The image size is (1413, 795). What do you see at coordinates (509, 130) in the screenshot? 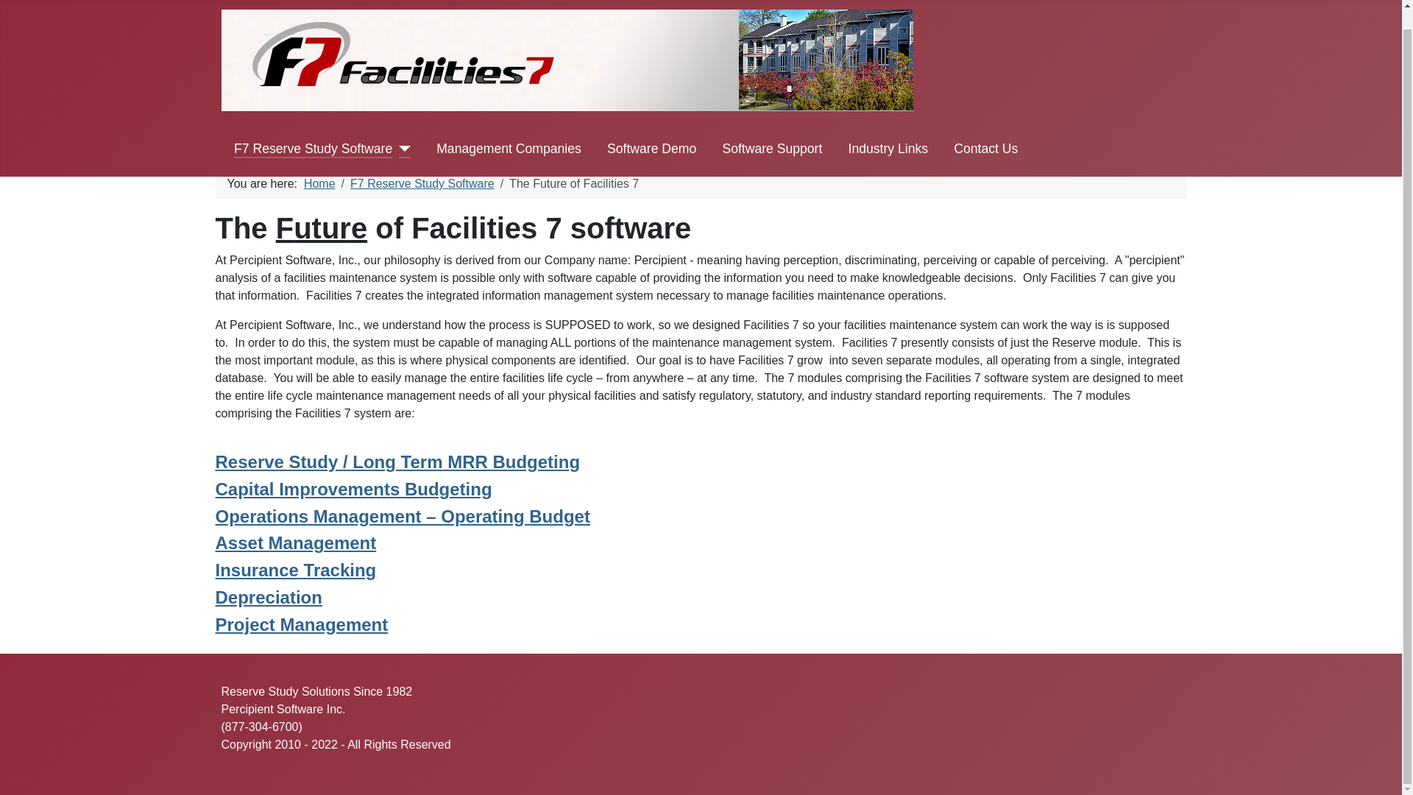
I see `Management Companies` at bounding box center [509, 130].